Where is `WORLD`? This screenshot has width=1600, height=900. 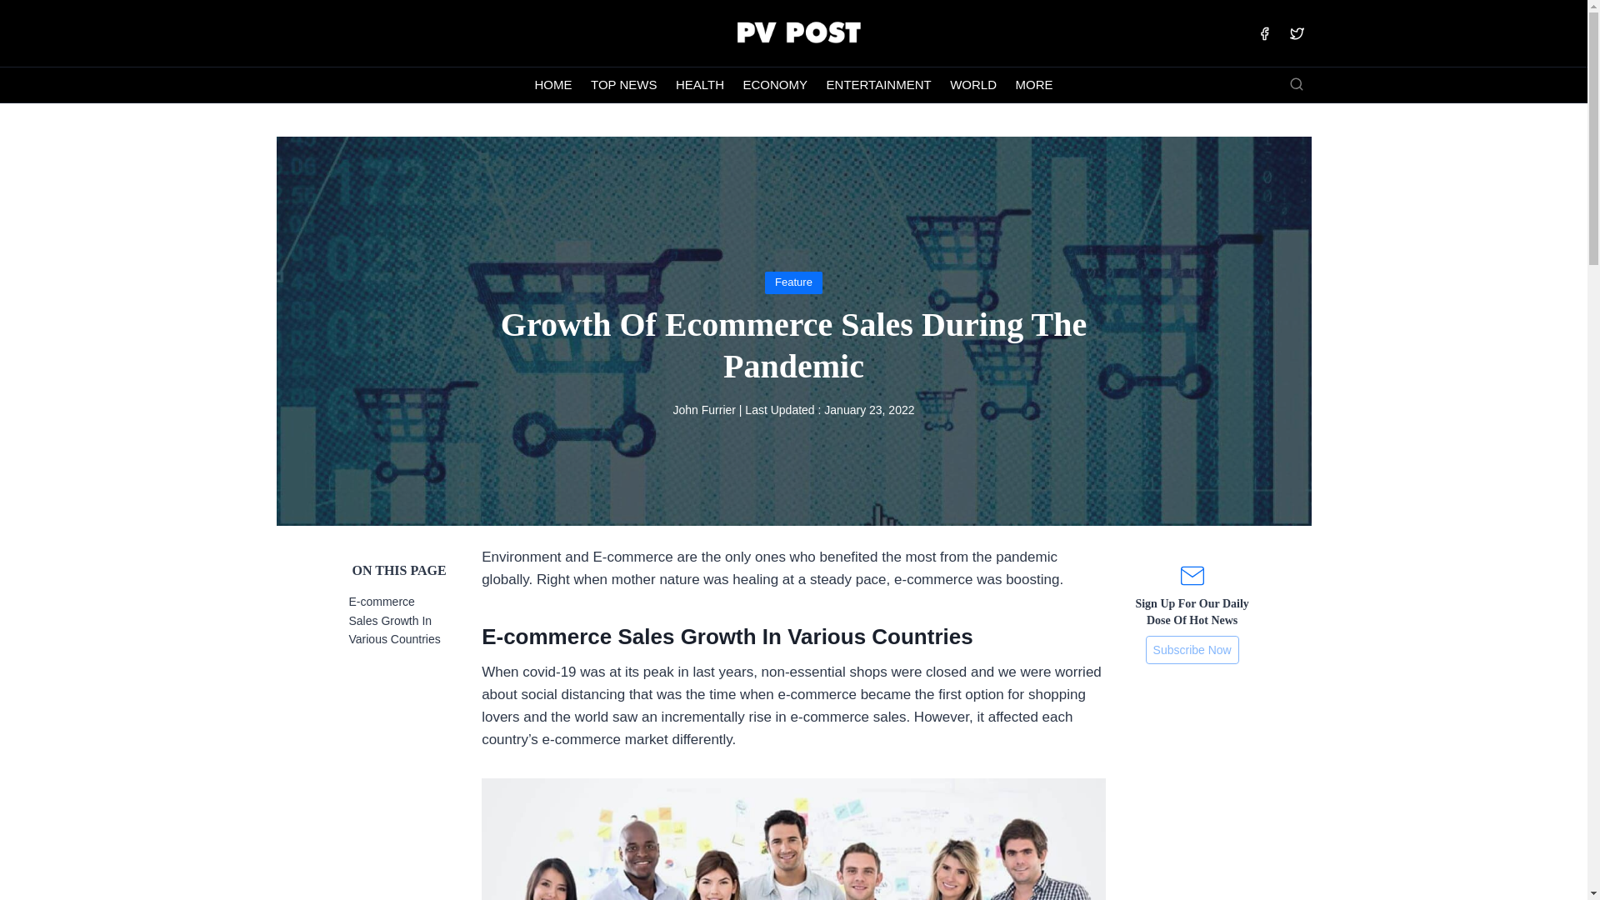 WORLD is located at coordinates (973, 85).